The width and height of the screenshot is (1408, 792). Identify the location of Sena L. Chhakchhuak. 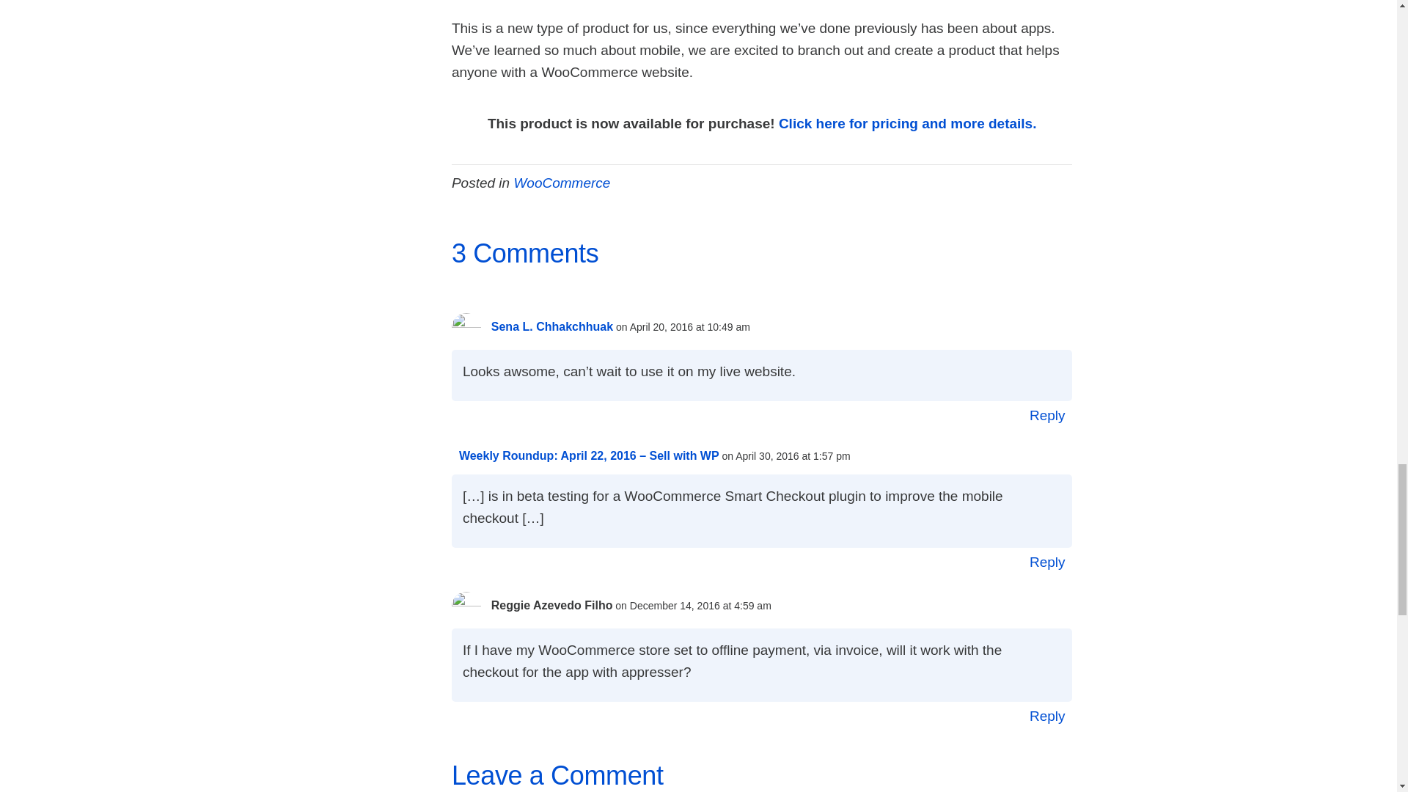
(551, 326).